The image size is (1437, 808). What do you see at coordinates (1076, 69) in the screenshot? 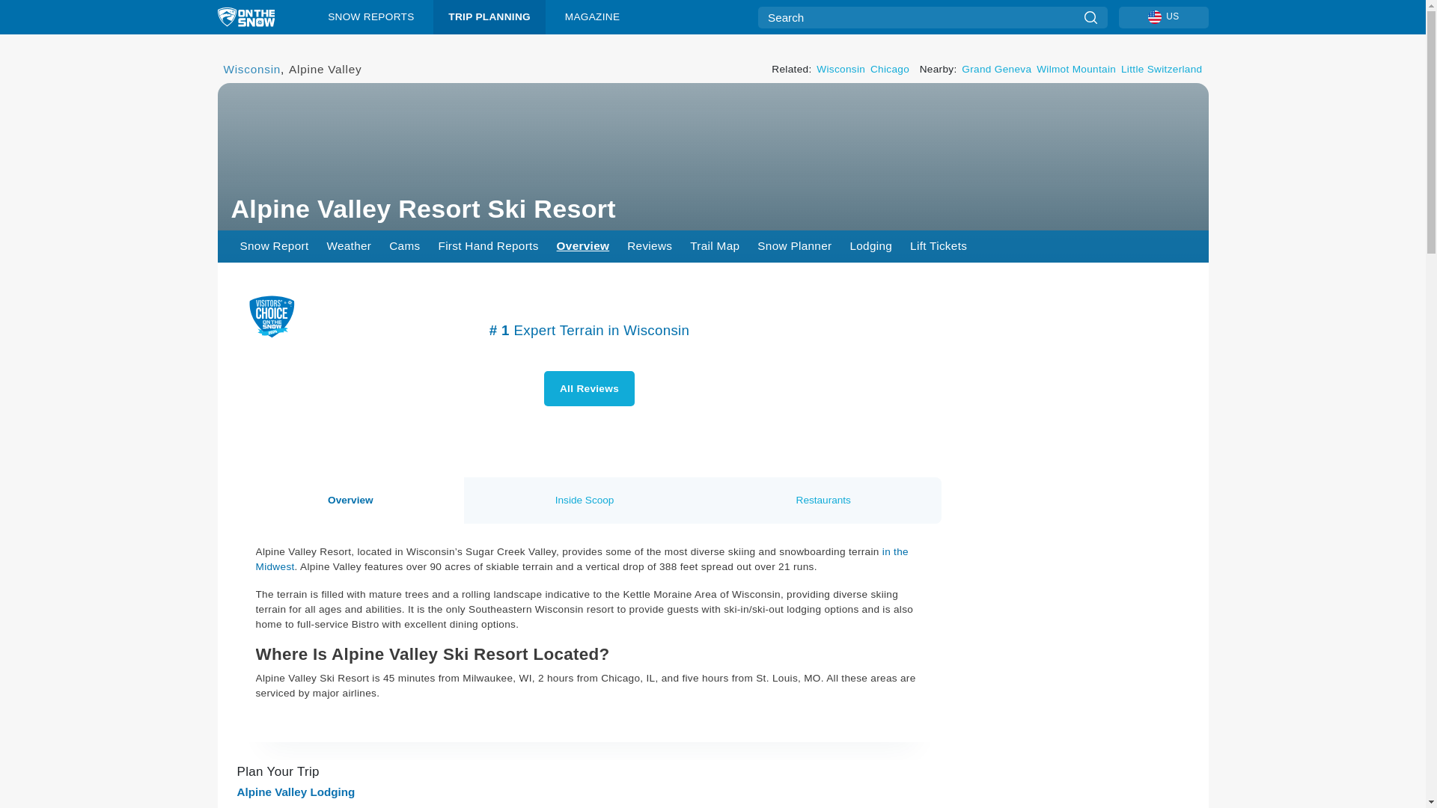
I see `Wilmot Mountain` at bounding box center [1076, 69].